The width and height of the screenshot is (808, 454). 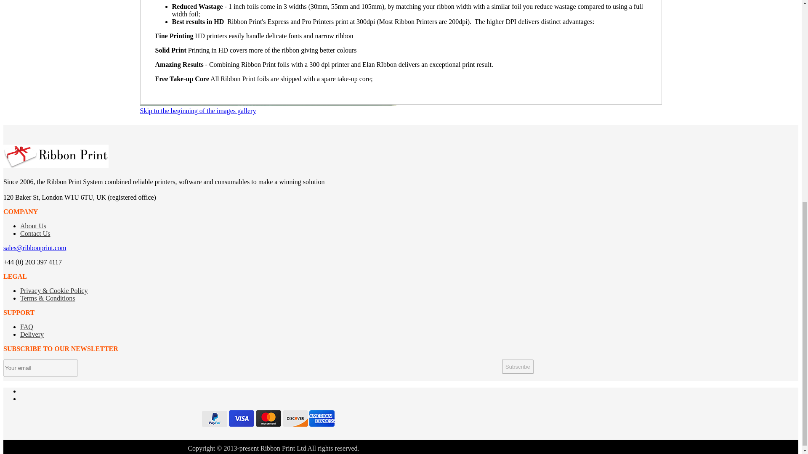 I want to click on Subscribe, so click(x=518, y=367).